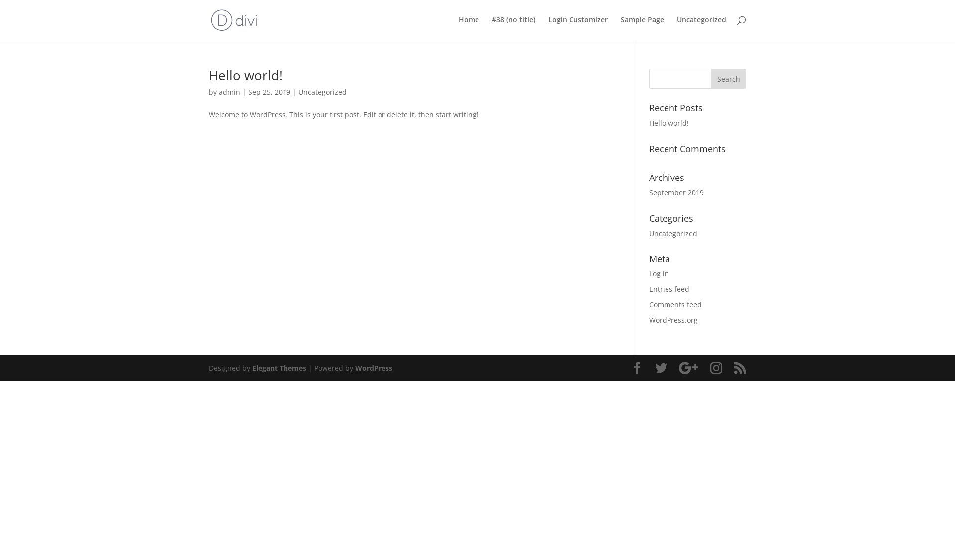  What do you see at coordinates (578, 28) in the screenshot?
I see `Login Customizer` at bounding box center [578, 28].